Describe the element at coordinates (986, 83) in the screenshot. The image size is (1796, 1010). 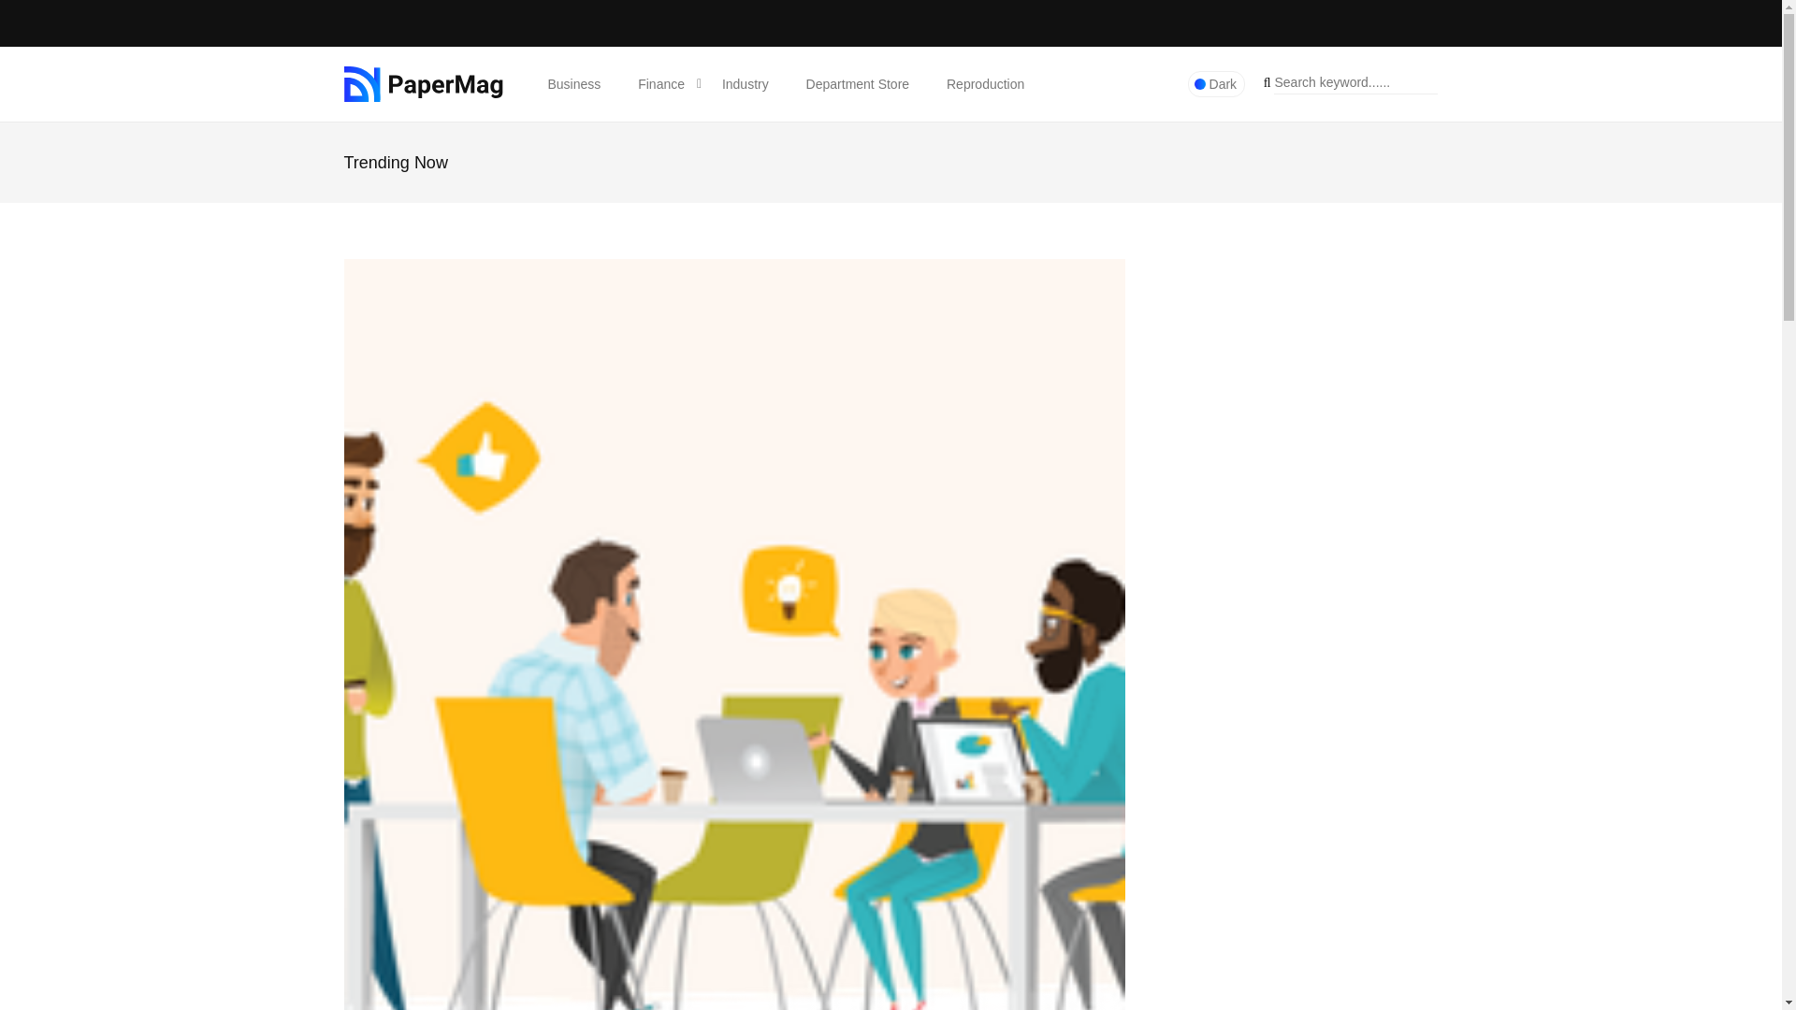
I see `Reproduction` at that location.